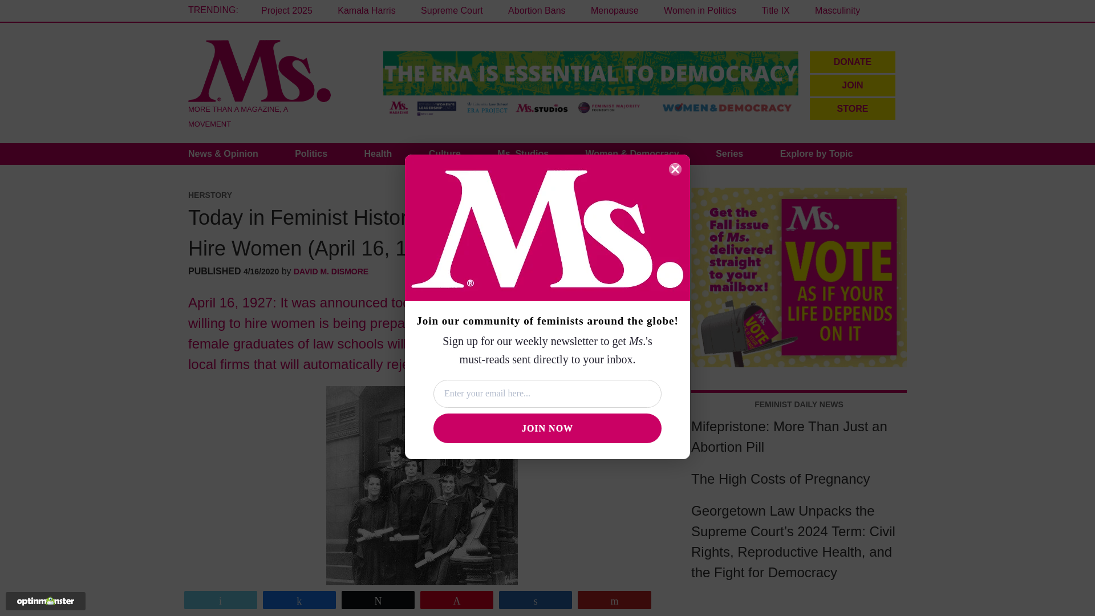 The width and height of the screenshot is (1095, 616). What do you see at coordinates (547, 428) in the screenshot?
I see `JOIN NOW` at bounding box center [547, 428].